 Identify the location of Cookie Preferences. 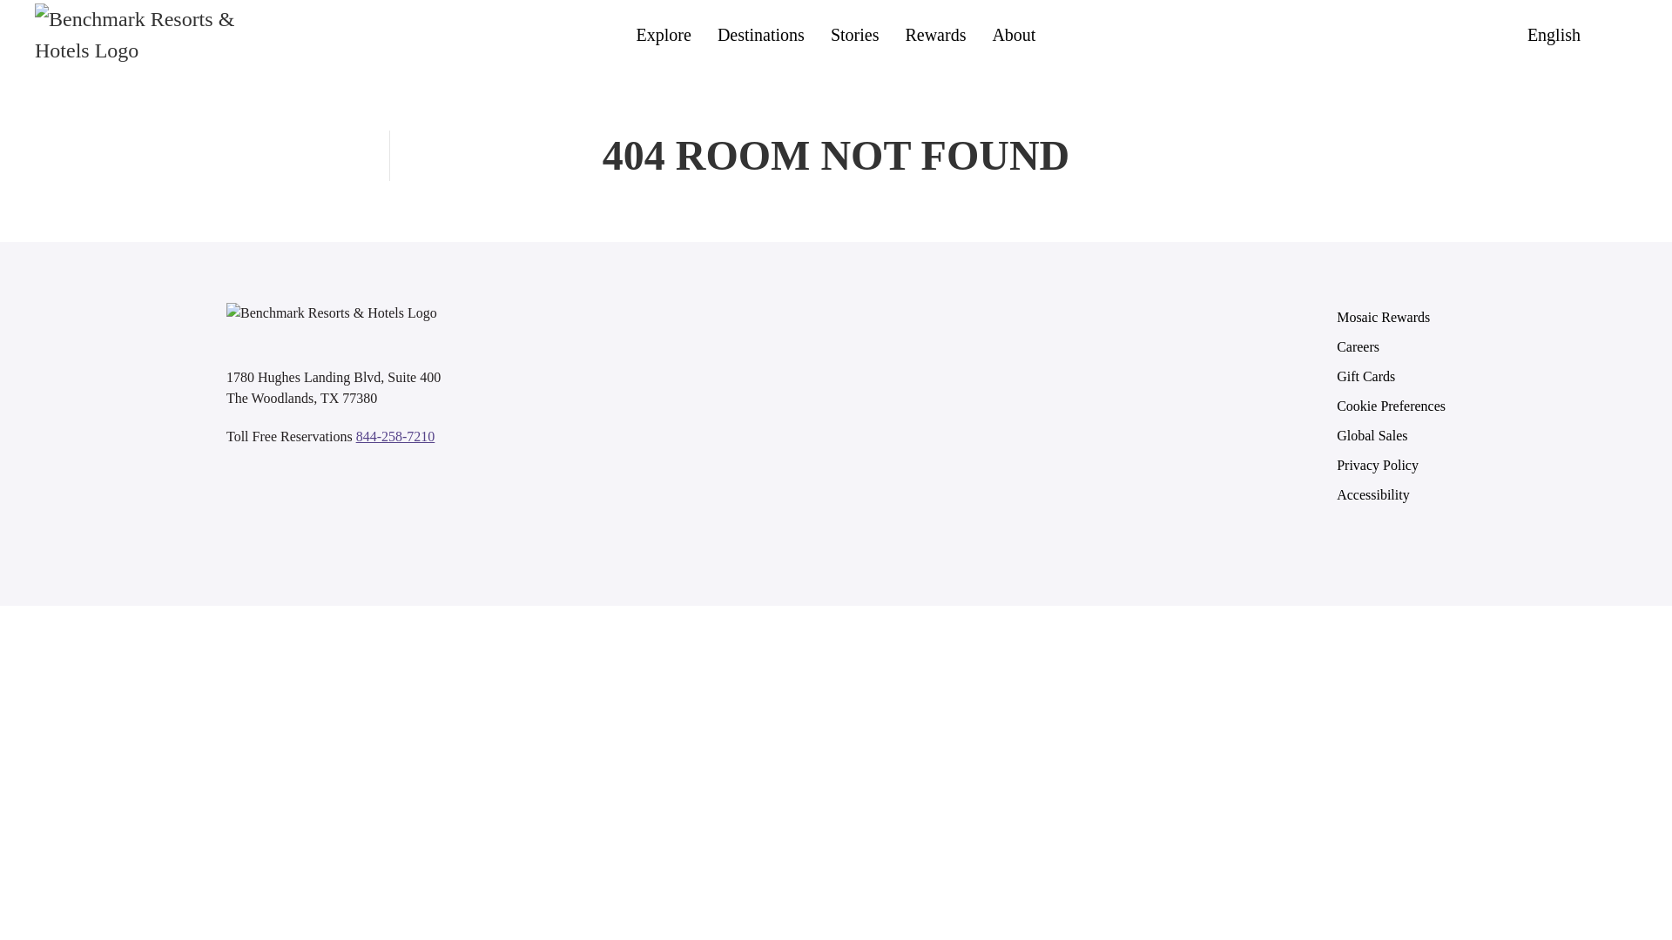
(1391, 406).